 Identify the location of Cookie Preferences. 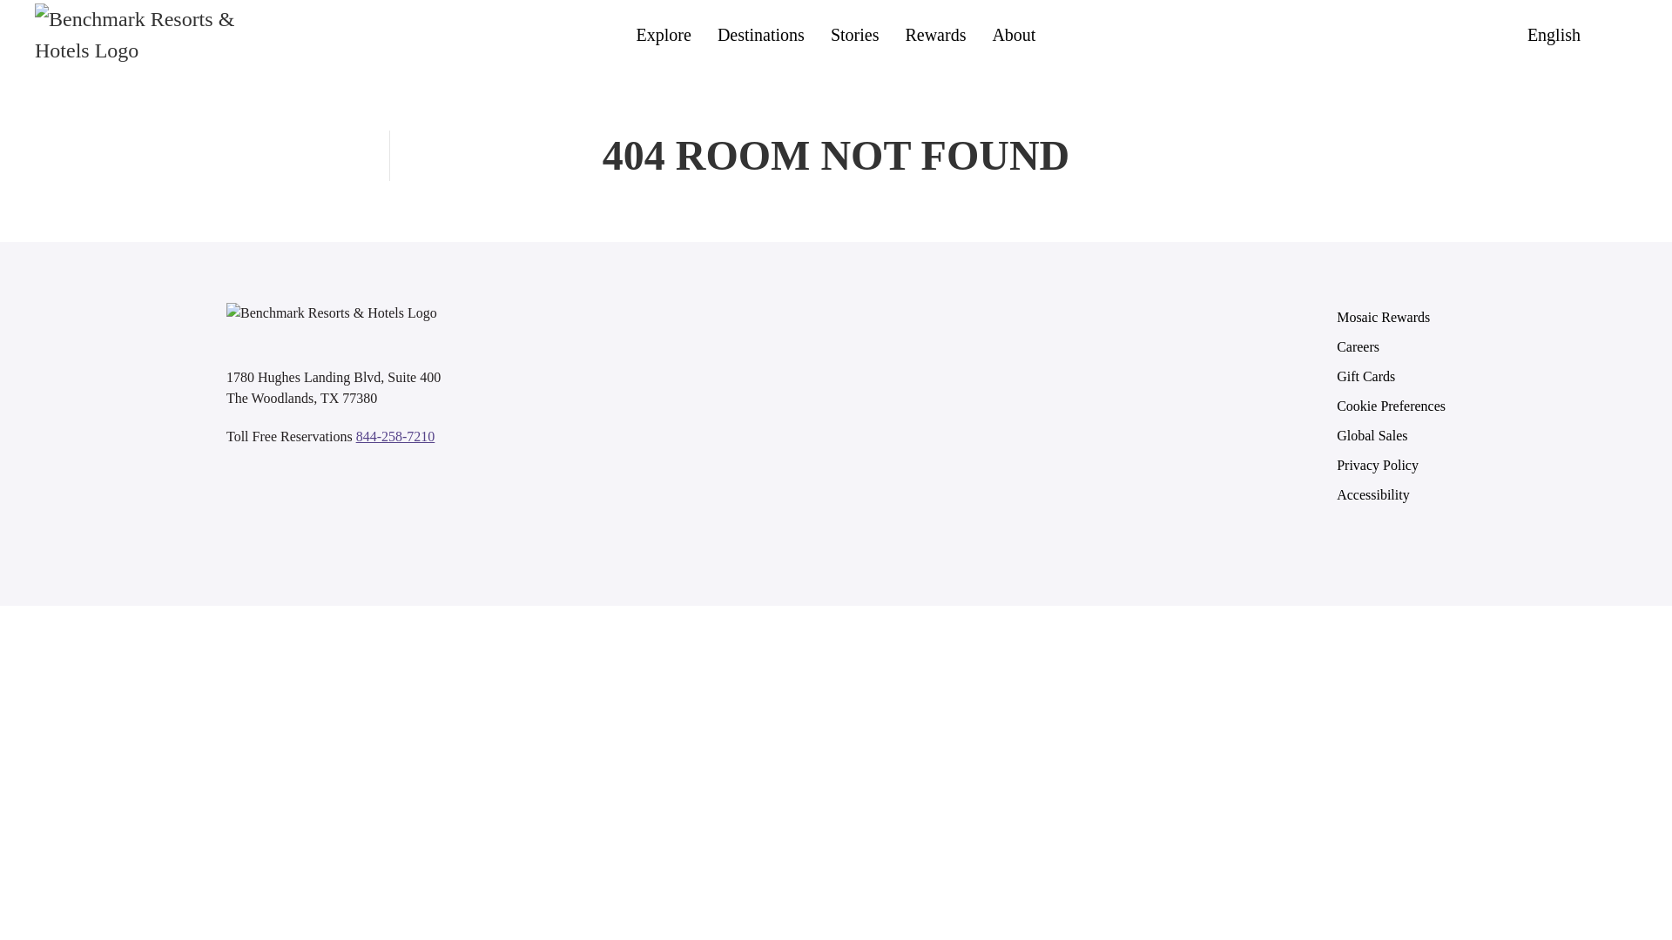
(1391, 406).